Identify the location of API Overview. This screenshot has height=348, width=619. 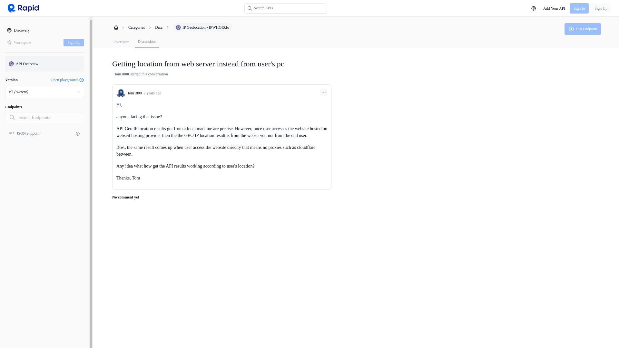
(44, 64).